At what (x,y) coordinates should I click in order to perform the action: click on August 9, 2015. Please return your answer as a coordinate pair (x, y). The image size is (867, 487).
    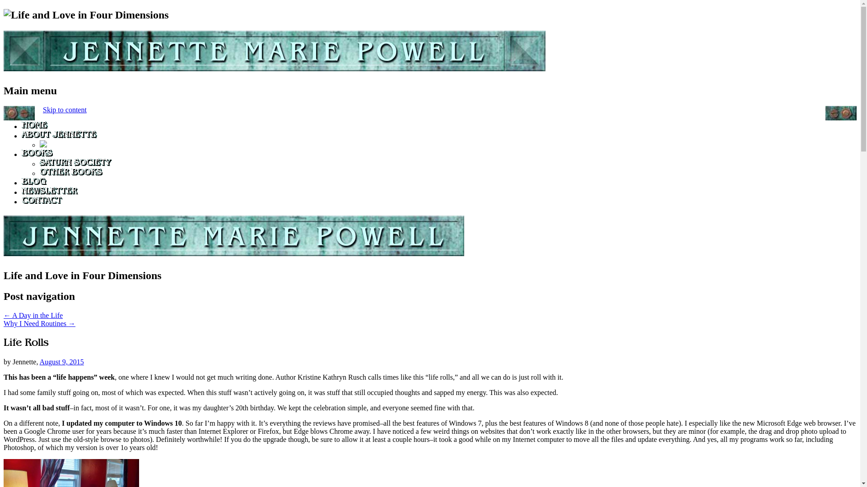
    Looking at the image, I should click on (62, 362).